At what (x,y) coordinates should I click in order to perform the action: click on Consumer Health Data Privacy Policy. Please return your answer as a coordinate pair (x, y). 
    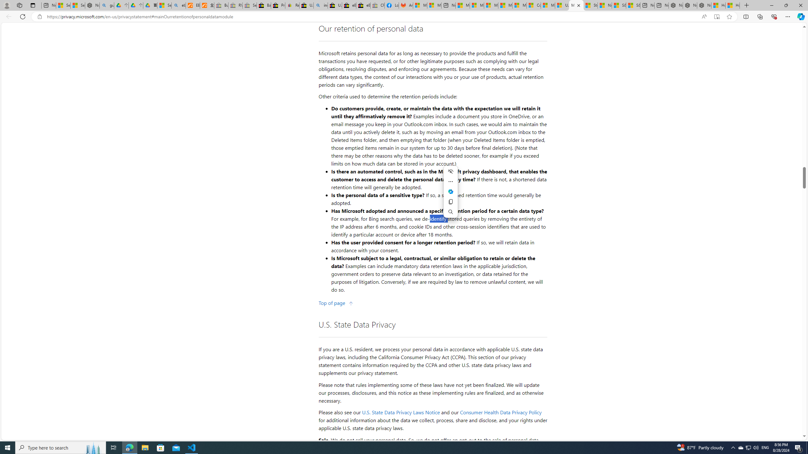
    Looking at the image, I should click on (533, 5).